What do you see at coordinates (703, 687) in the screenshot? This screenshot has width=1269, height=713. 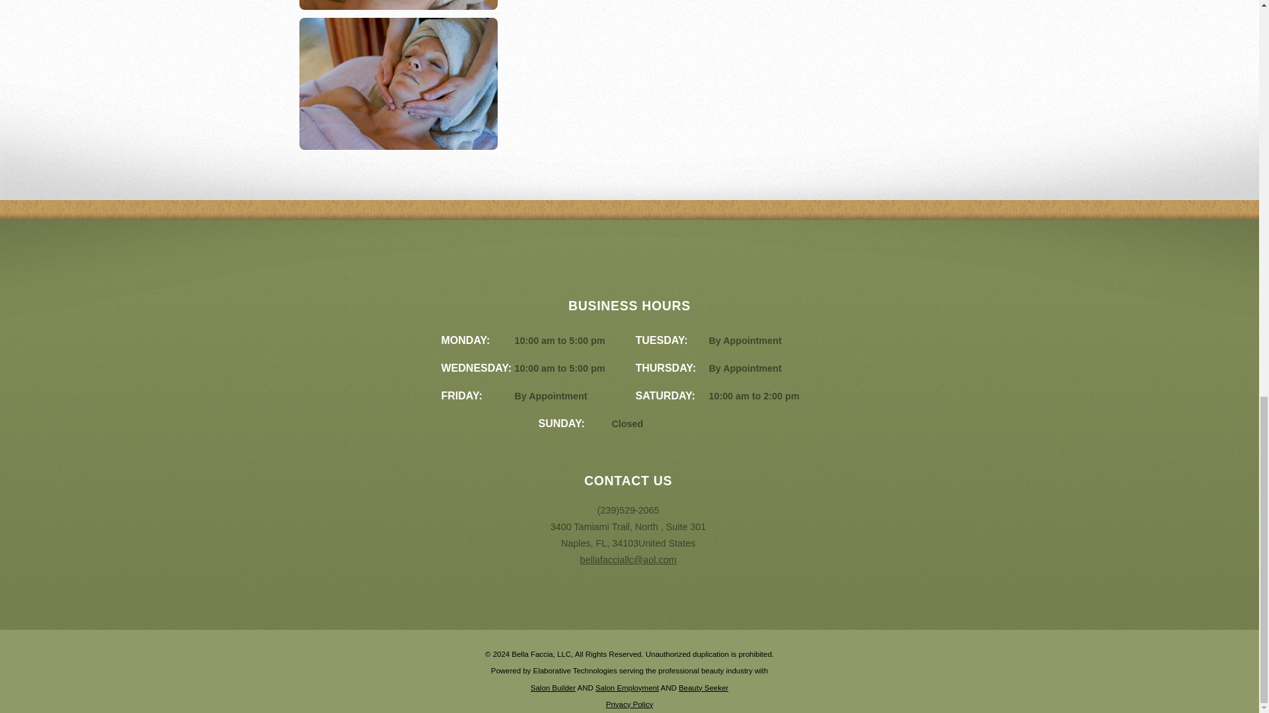 I see `Beauty Seeker` at bounding box center [703, 687].